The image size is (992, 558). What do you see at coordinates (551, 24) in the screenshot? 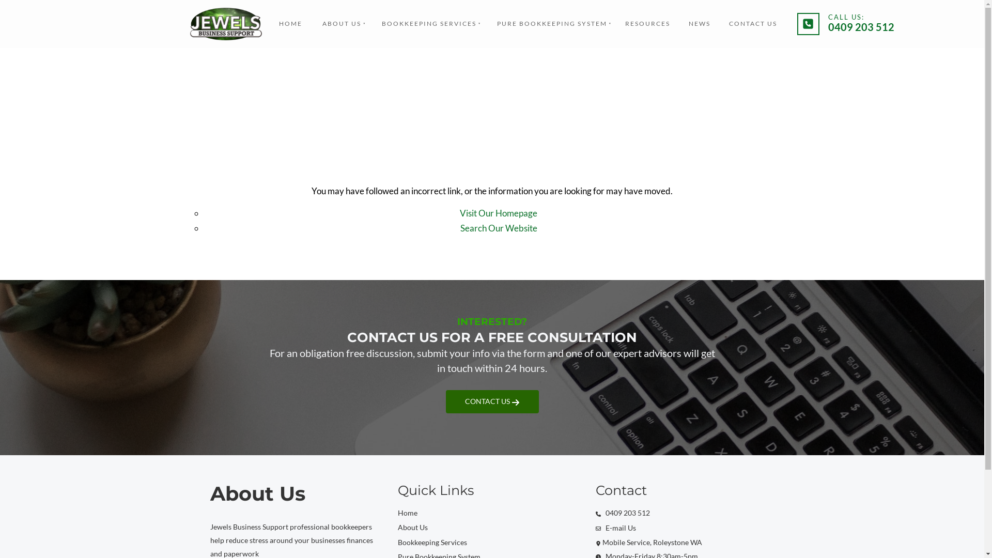
I see `PURE BOOKKEEPING SYSTEM` at bounding box center [551, 24].